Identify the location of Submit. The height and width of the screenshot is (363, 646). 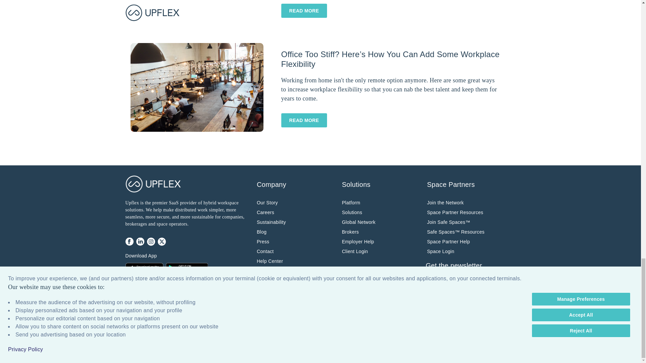
(439, 301).